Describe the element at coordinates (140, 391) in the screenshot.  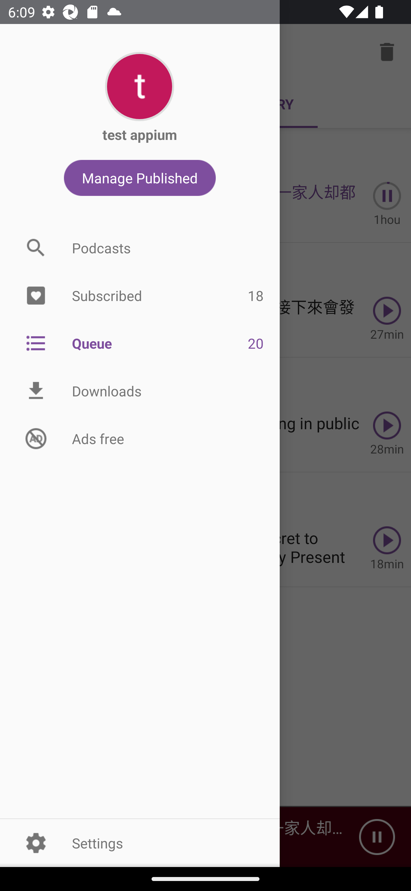
I see `Picture Downloads` at that location.